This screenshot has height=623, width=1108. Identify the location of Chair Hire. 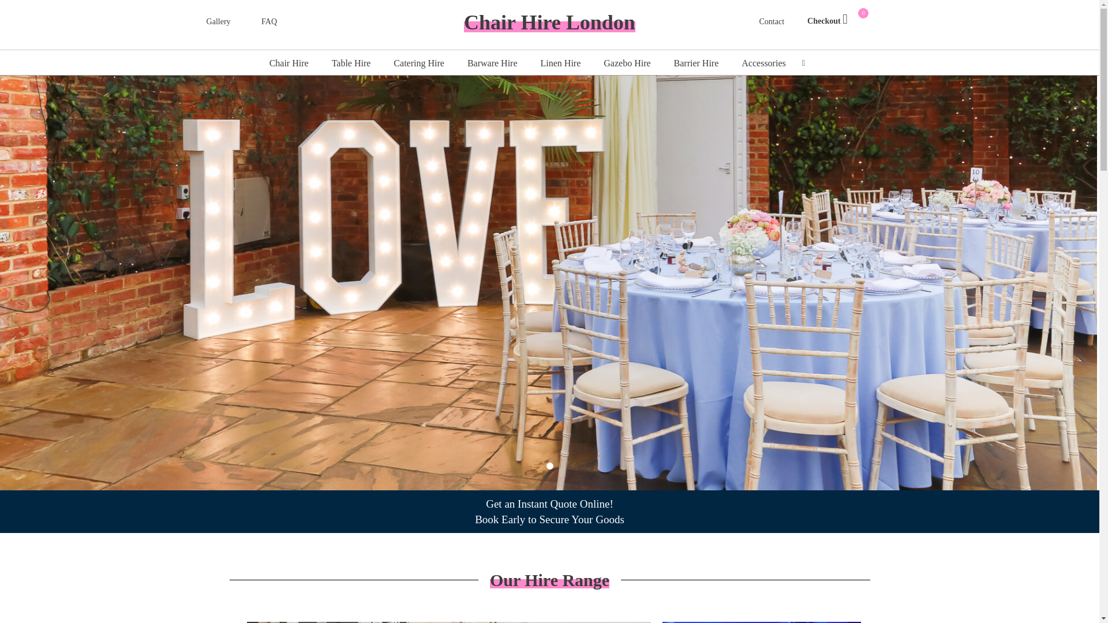
(289, 63).